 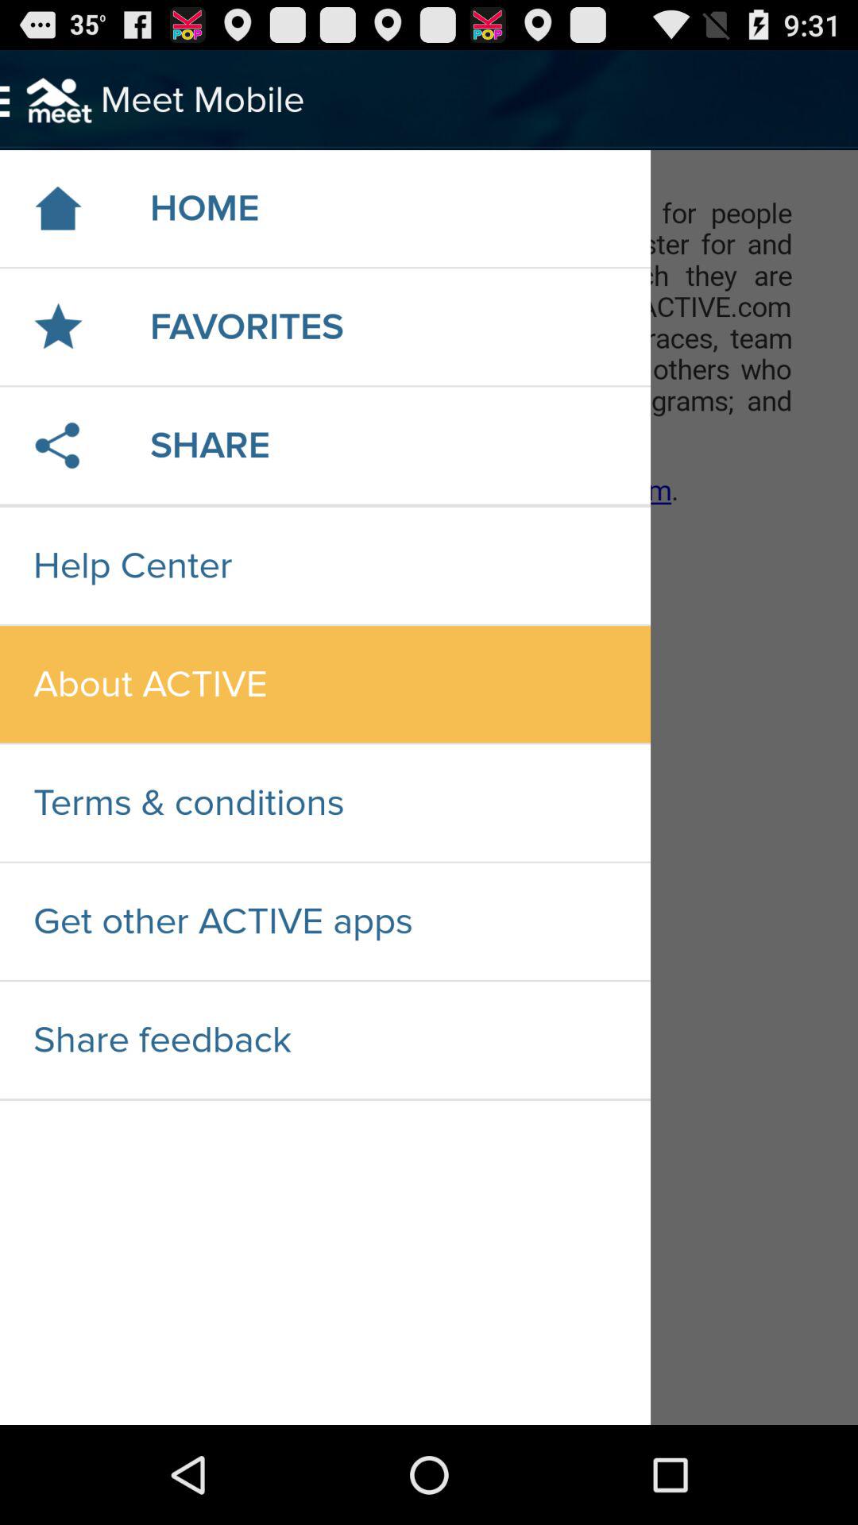 What do you see at coordinates (325, 685) in the screenshot?
I see `open about active icon` at bounding box center [325, 685].